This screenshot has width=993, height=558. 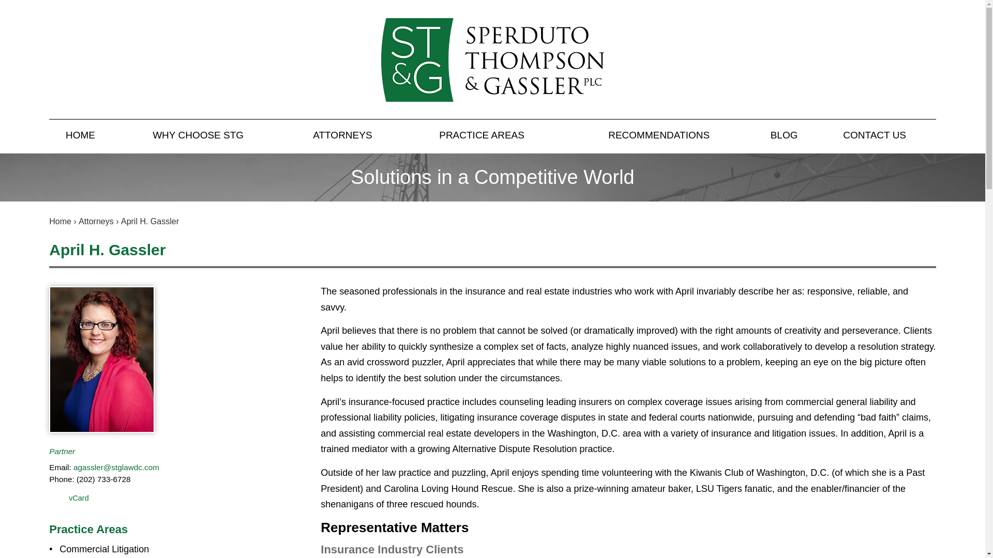 I want to click on WHY CHOOSE STG, so click(x=198, y=136).